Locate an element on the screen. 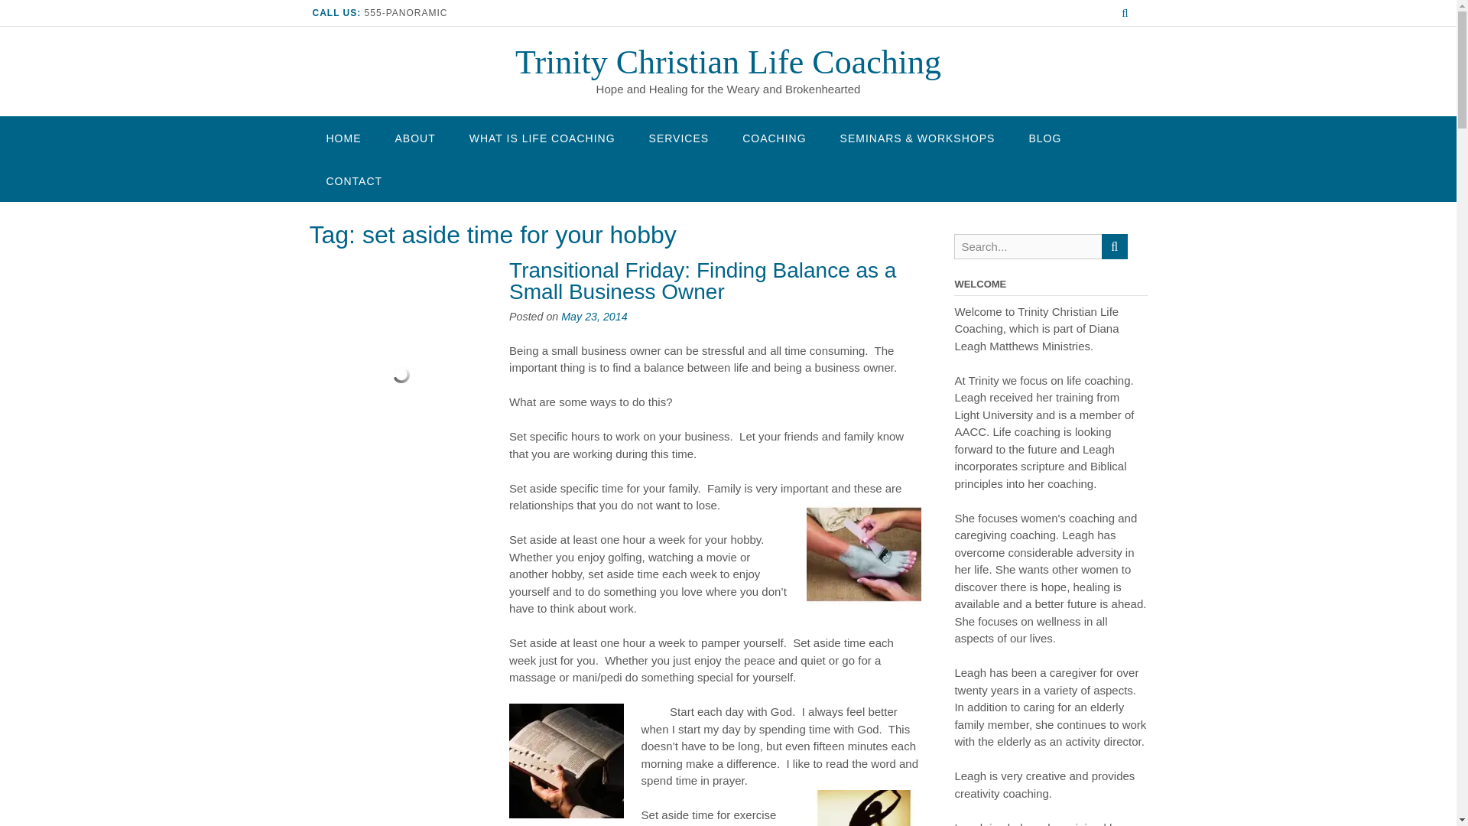 The image size is (1468, 826). Search for: is located at coordinates (1028, 246).